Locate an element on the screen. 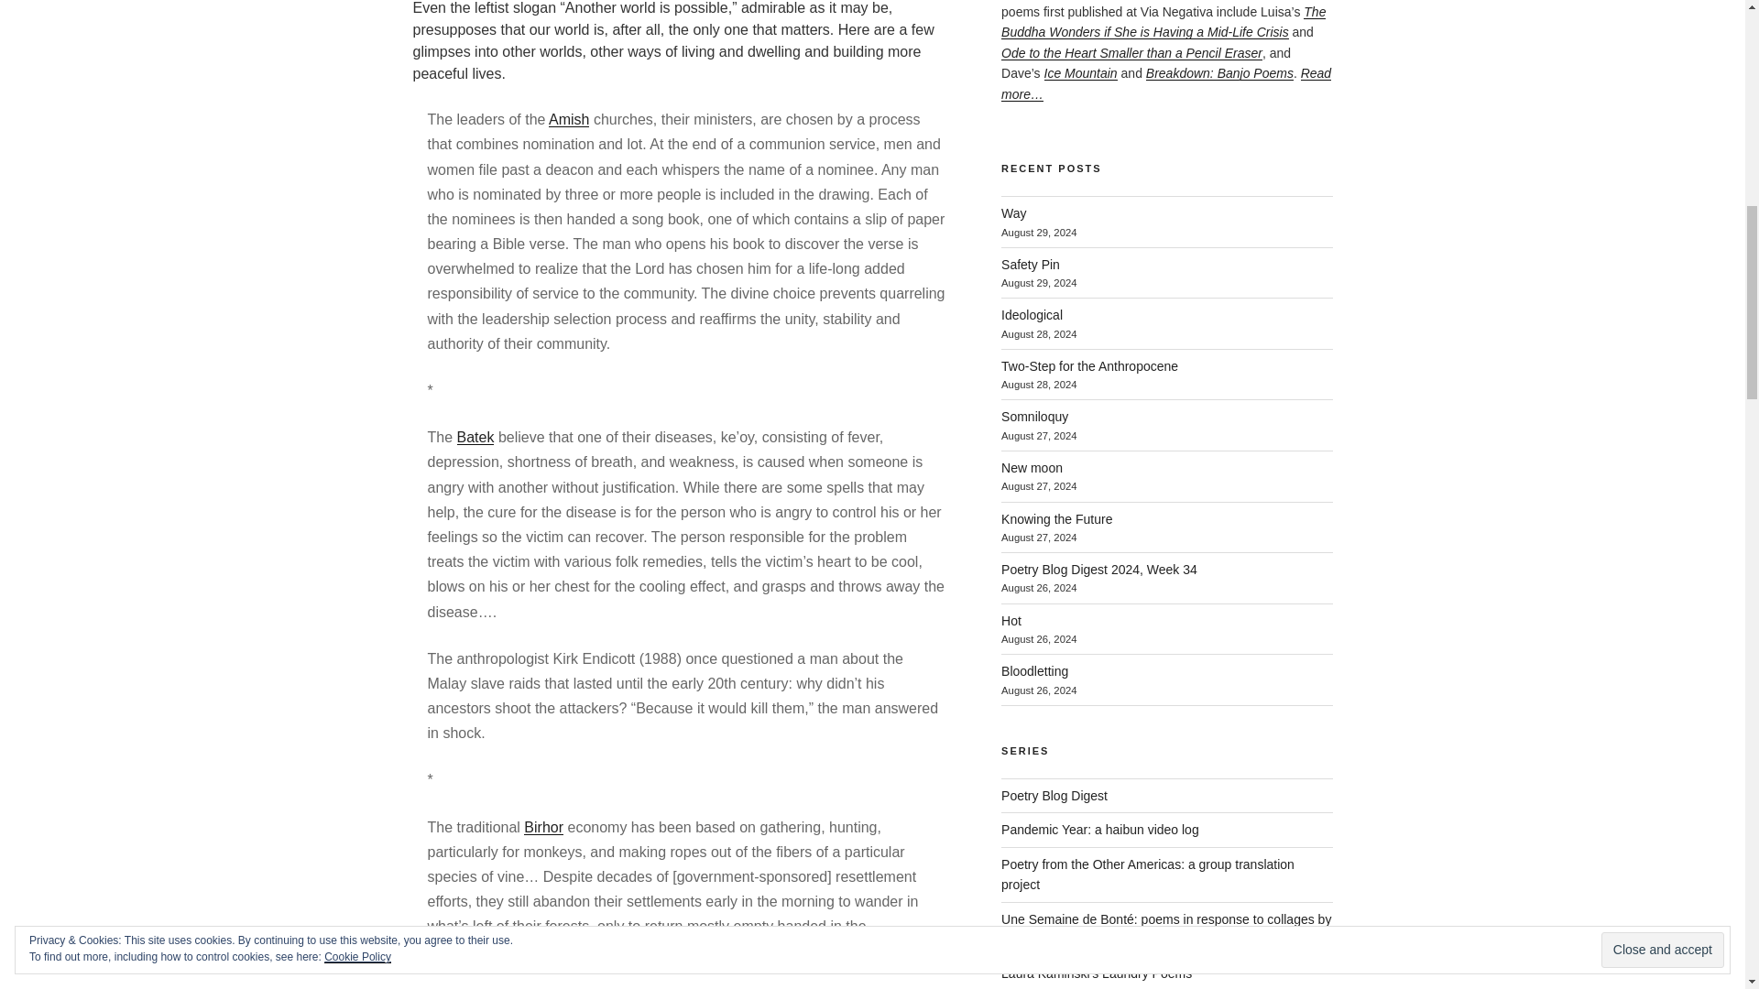 This screenshot has height=989, width=1759. Amish is located at coordinates (569, 119).